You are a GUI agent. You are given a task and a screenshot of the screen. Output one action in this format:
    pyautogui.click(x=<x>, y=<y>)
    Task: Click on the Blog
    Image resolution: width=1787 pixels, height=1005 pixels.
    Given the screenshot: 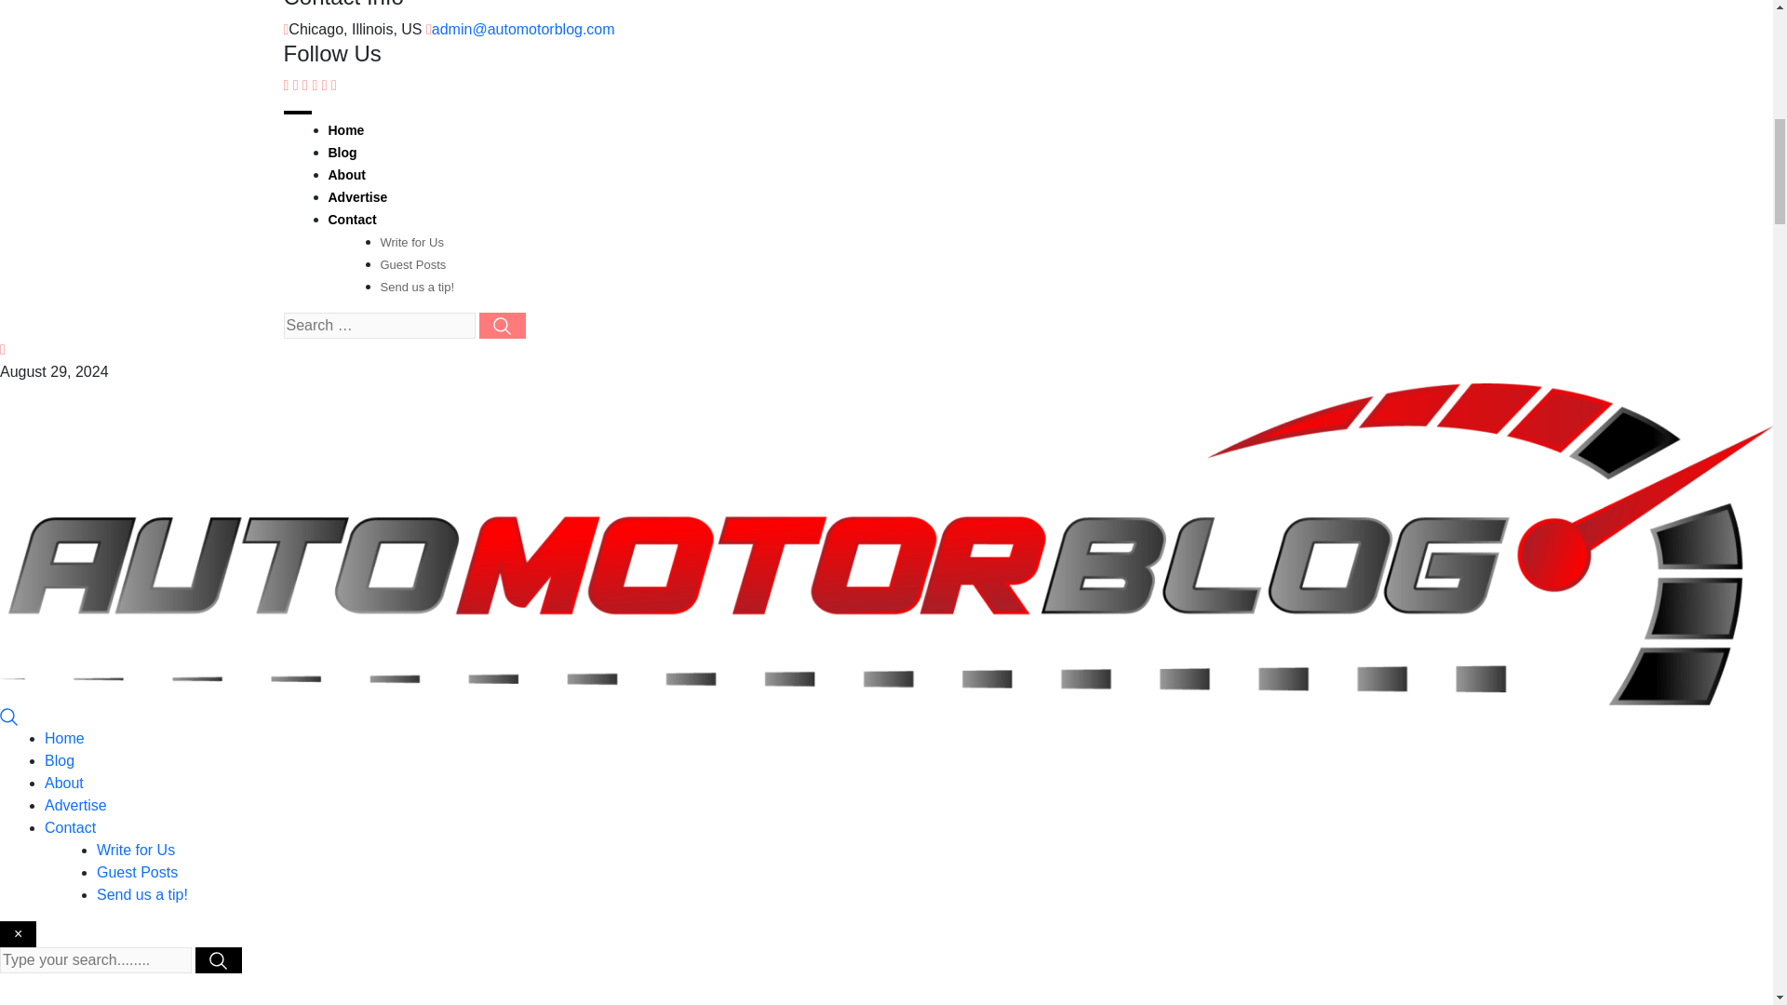 What is the action you would take?
    pyautogui.click(x=341, y=152)
    